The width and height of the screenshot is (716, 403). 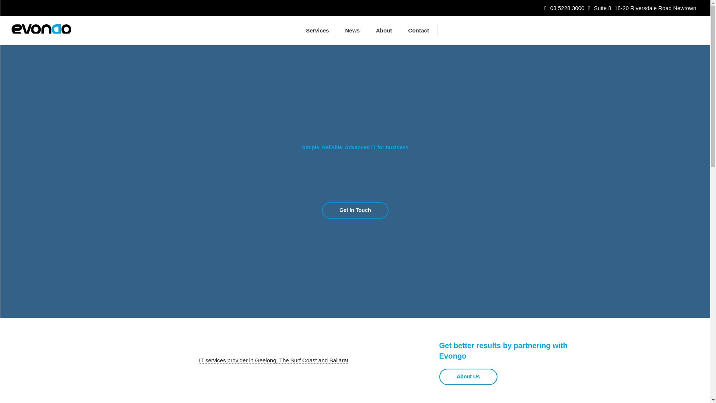 What do you see at coordinates (355, 210) in the screenshot?
I see `Get In Touch` at bounding box center [355, 210].